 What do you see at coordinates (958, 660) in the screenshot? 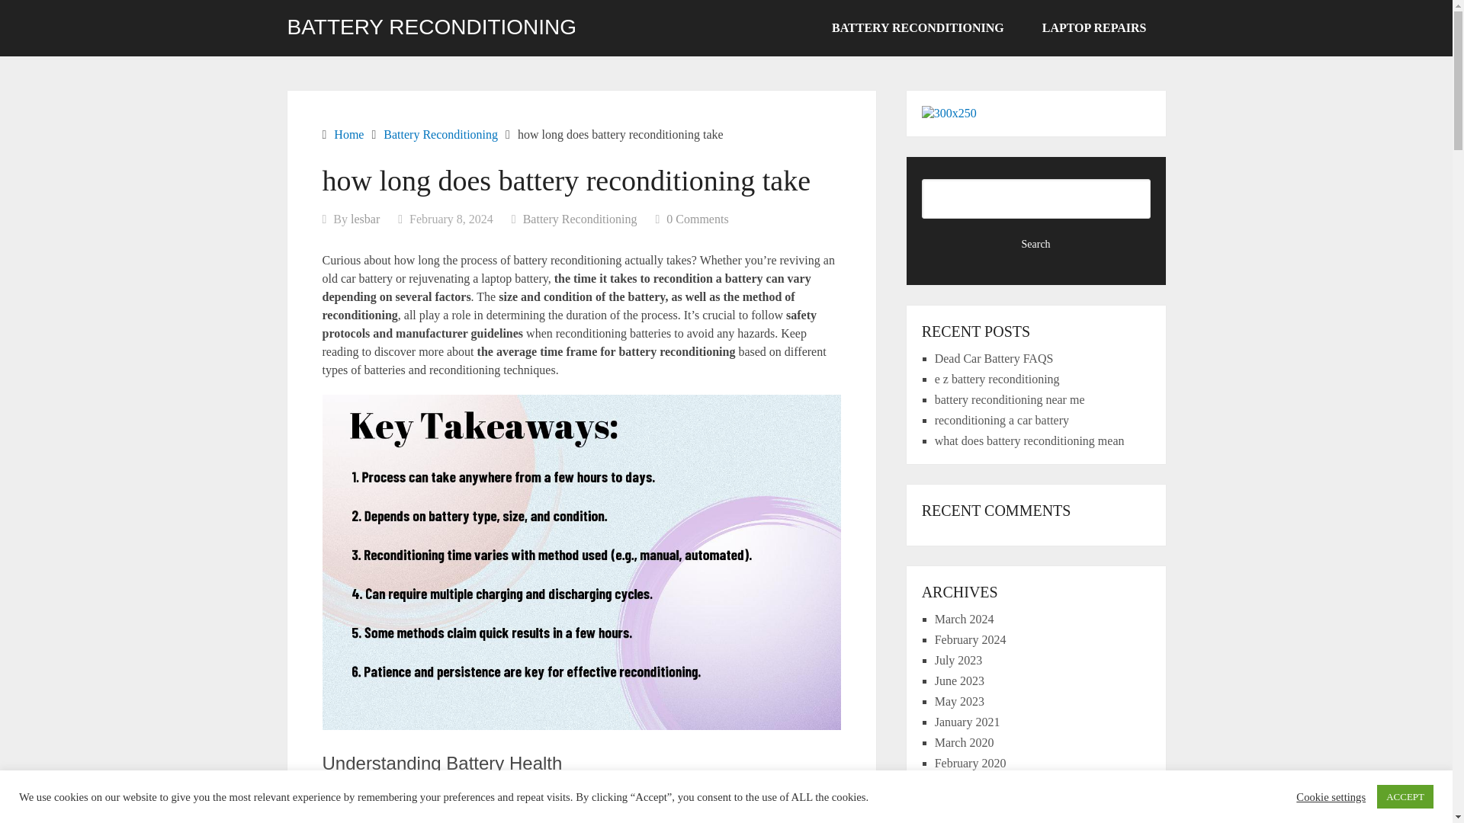
I see `July 2023` at bounding box center [958, 660].